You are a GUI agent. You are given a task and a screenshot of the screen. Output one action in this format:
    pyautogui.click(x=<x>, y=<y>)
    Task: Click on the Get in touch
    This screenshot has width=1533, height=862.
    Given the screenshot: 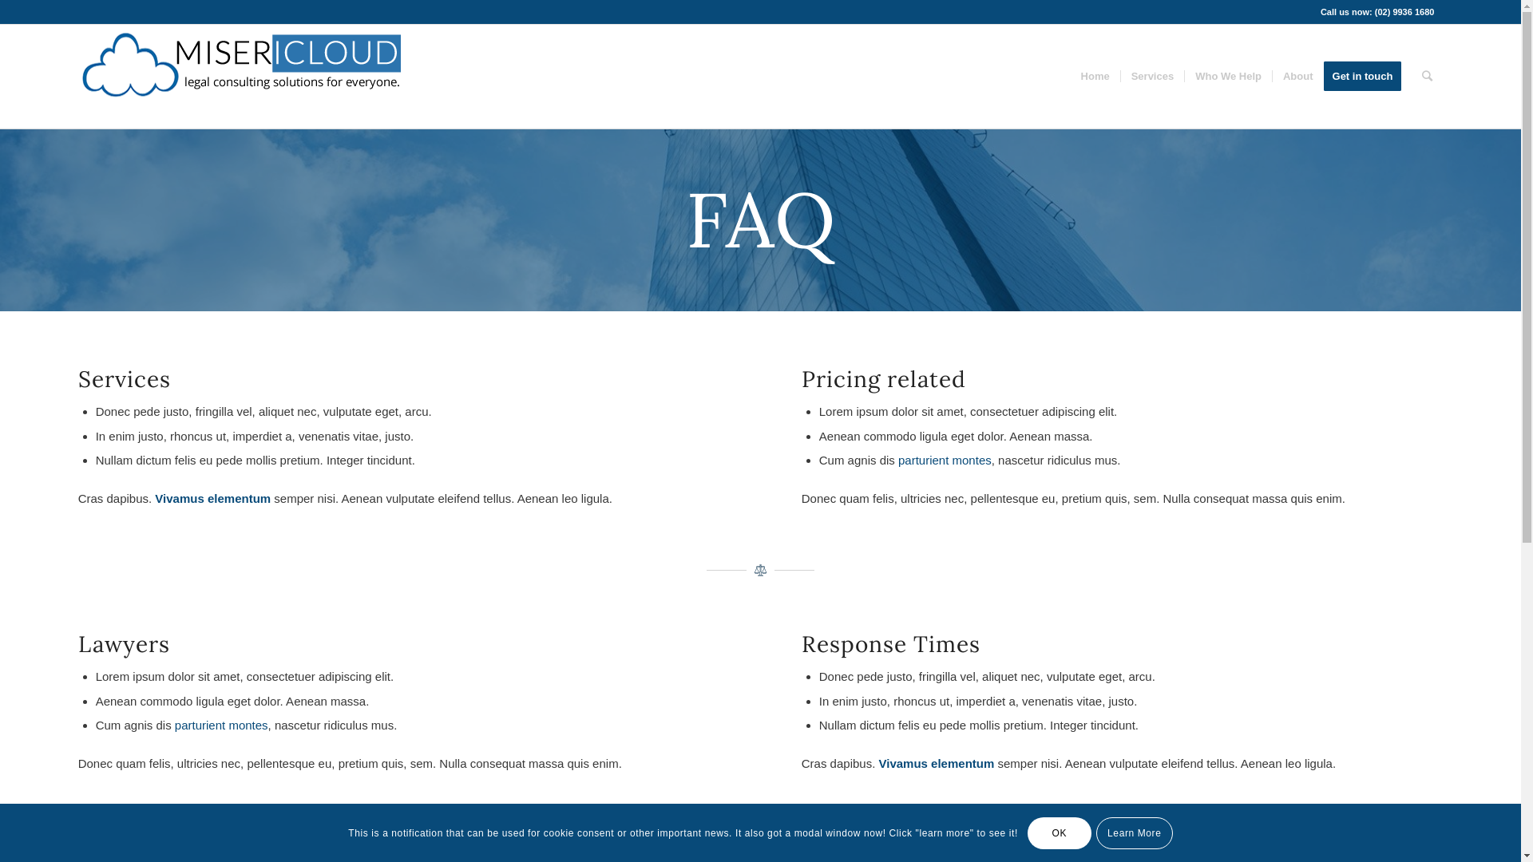 What is the action you would take?
    pyautogui.click(x=1369, y=77)
    